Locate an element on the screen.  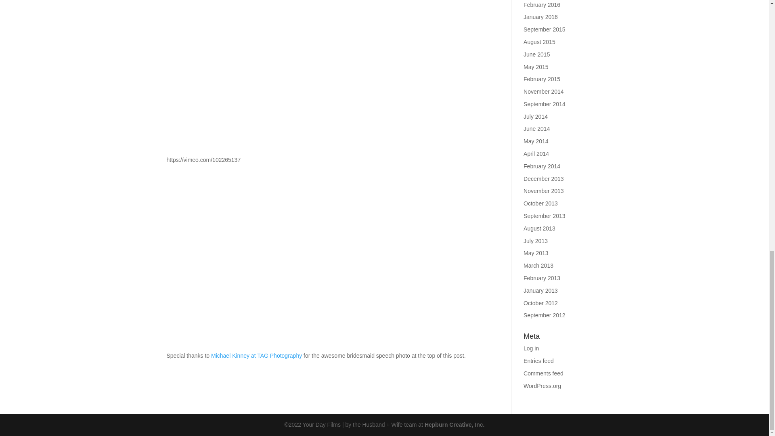
May 2015 is located at coordinates (536, 67).